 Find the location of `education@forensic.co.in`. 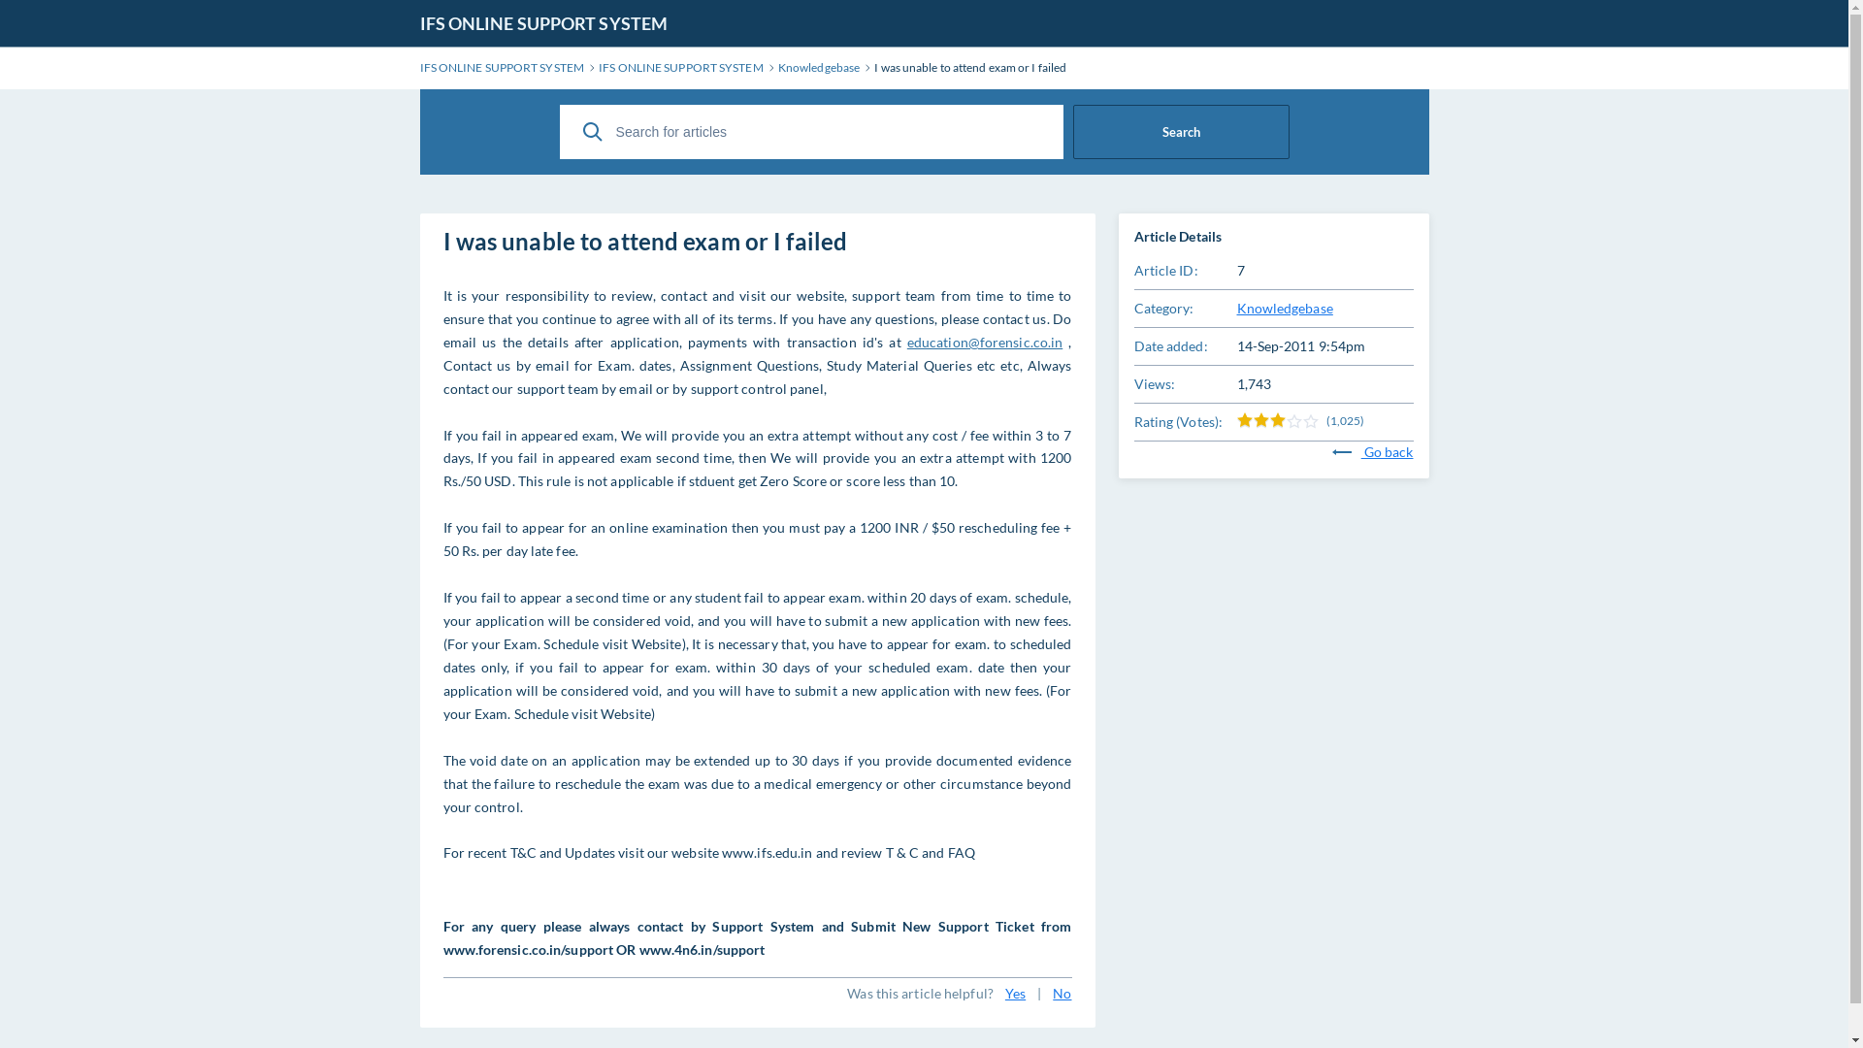

education@forensic.co.in is located at coordinates (985, 342).